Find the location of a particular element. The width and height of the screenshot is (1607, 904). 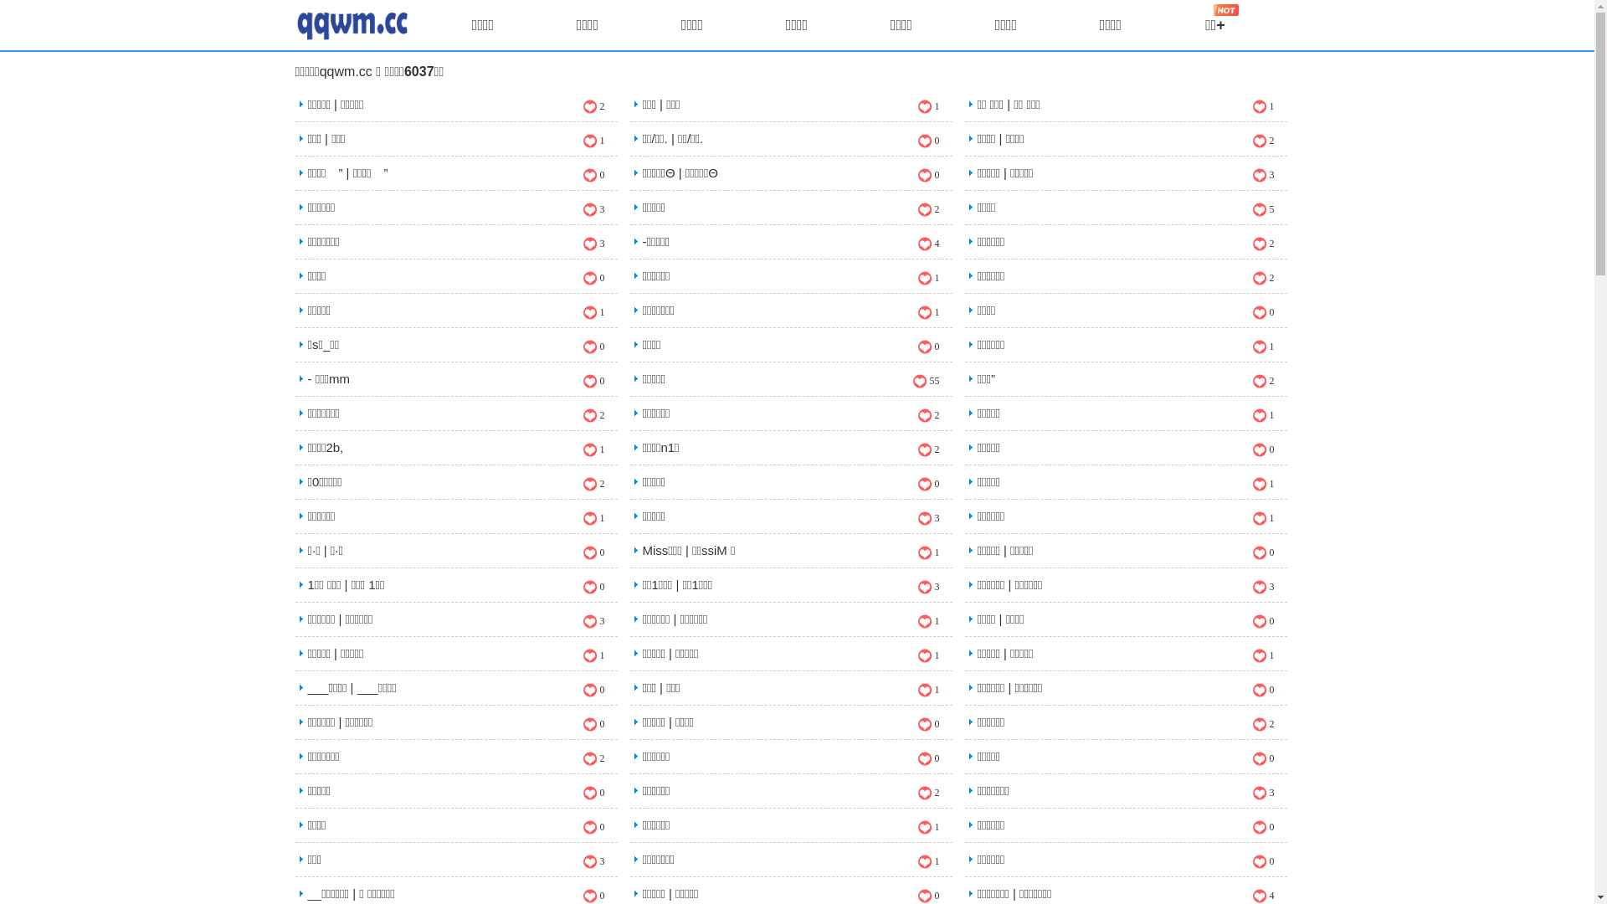

1 is located at coordinates (1263, 347).